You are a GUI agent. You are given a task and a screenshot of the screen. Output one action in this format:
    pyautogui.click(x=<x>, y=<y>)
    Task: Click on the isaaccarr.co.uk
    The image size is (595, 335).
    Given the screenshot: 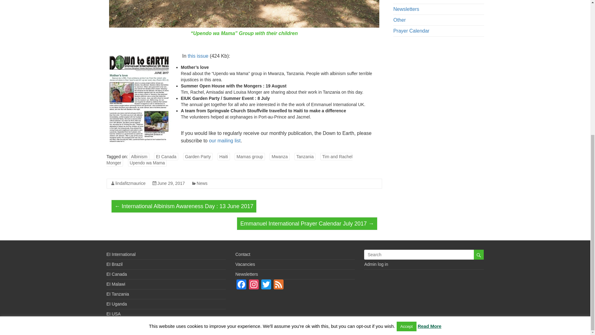 What is the action you would take?
    pyautogui.click(x=213, y=328)
    